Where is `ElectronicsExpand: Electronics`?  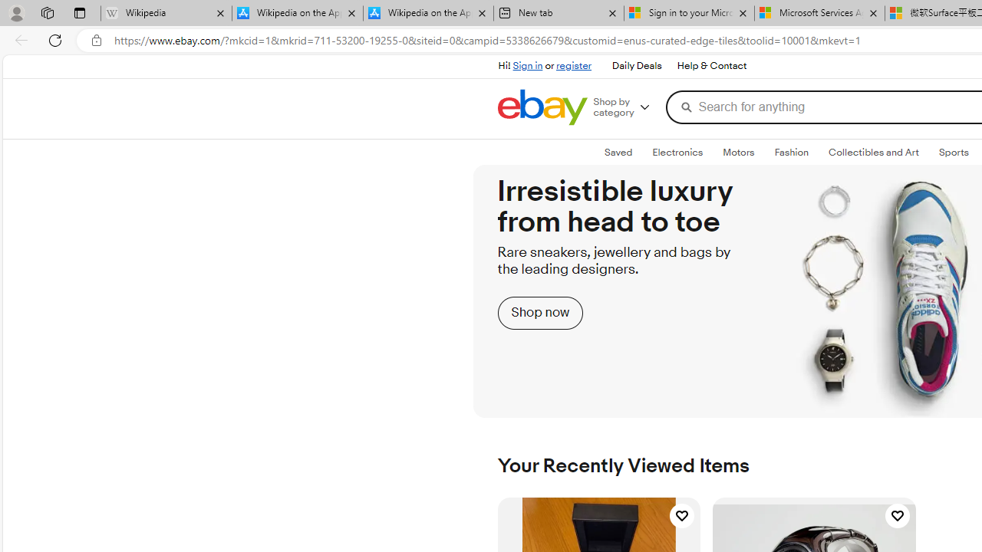 ElectronicsExpand: Electronics is located at coordinates (678, 153).